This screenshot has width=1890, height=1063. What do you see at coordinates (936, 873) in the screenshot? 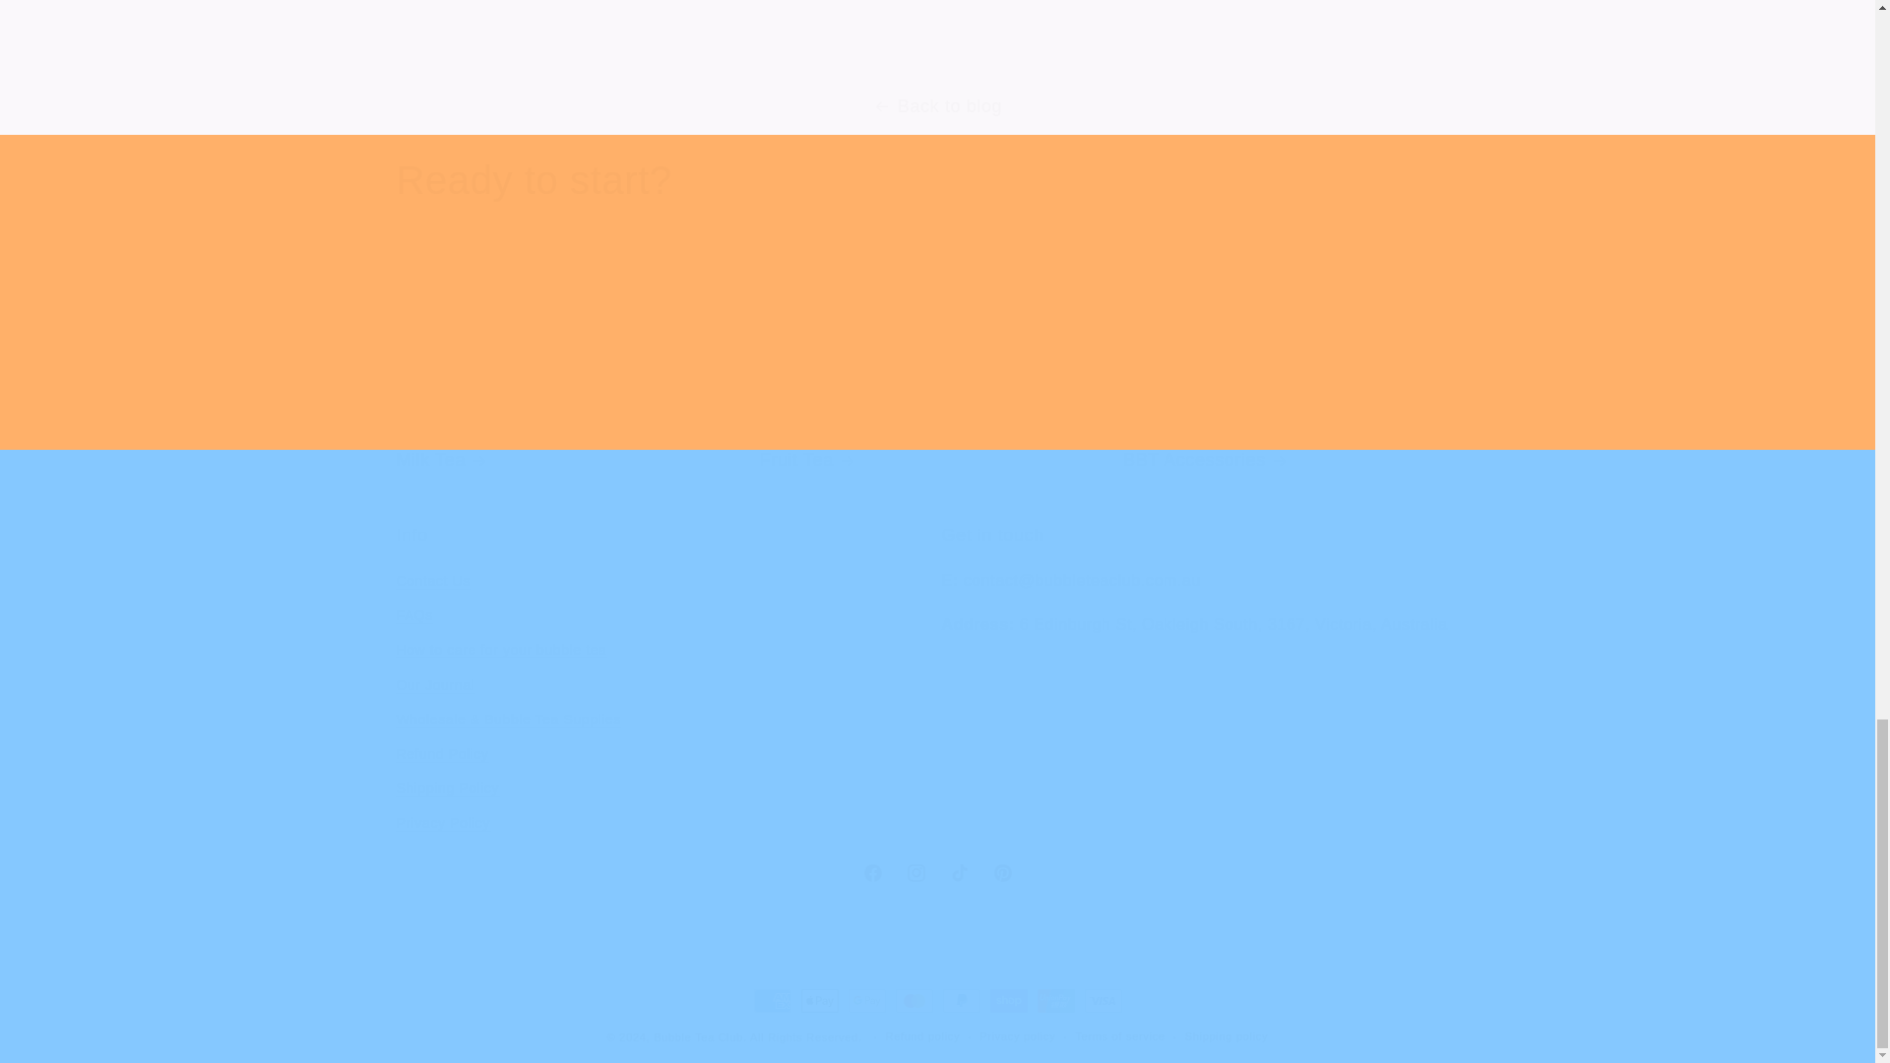
I see `Ready to start?` at bounding box center [936, 873].